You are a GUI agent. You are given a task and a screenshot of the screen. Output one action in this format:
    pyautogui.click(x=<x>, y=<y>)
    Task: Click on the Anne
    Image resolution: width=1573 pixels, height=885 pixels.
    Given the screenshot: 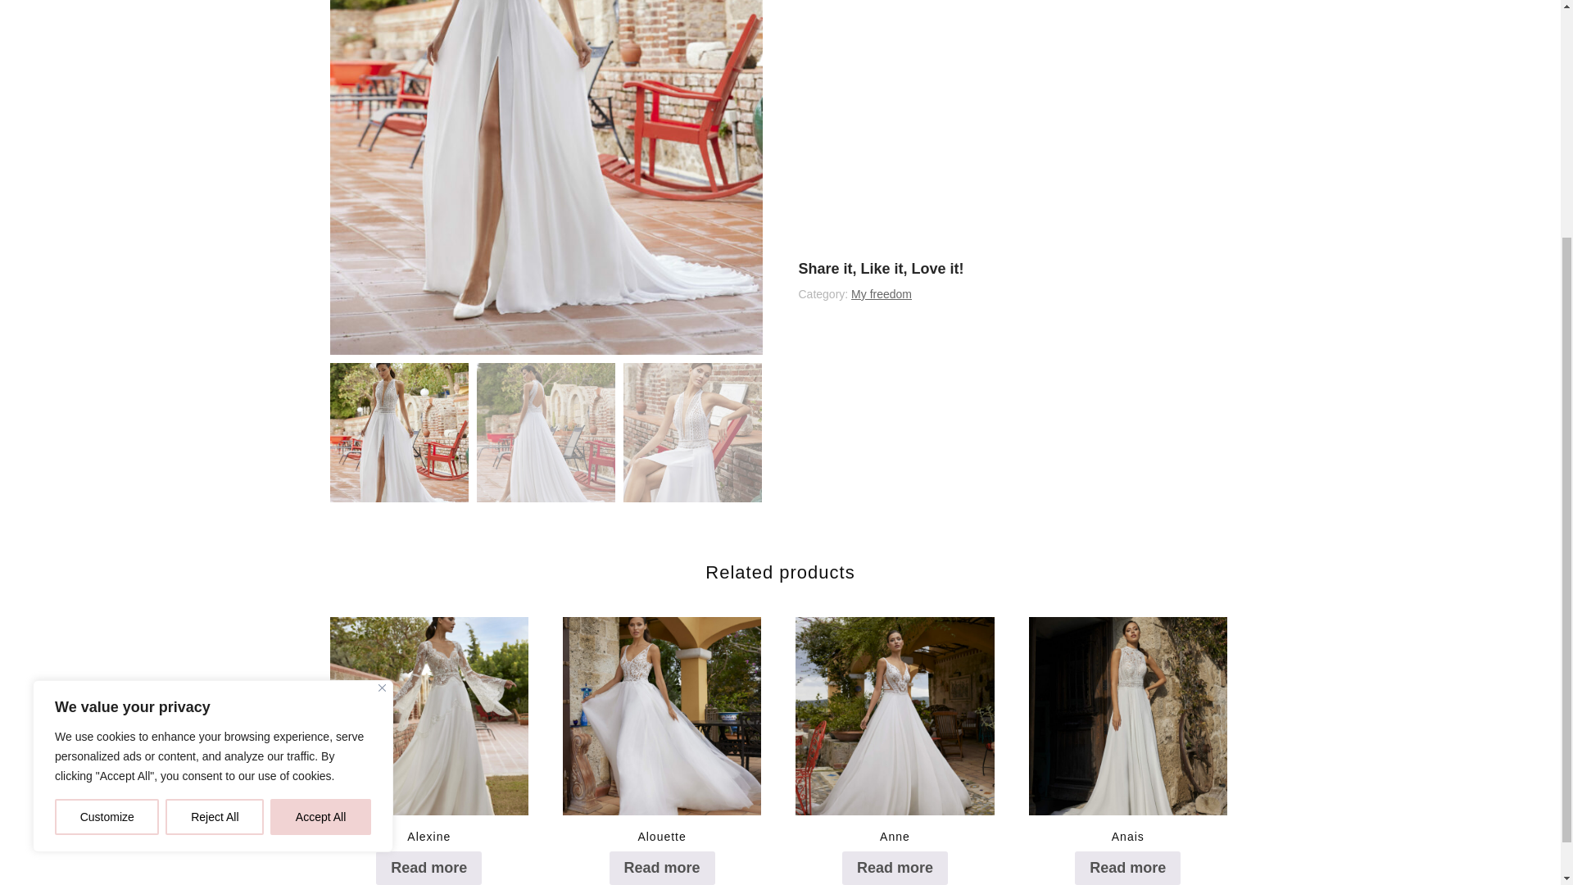 What is the action you would take?
    pyautogui.click(x=895, y=747)
    